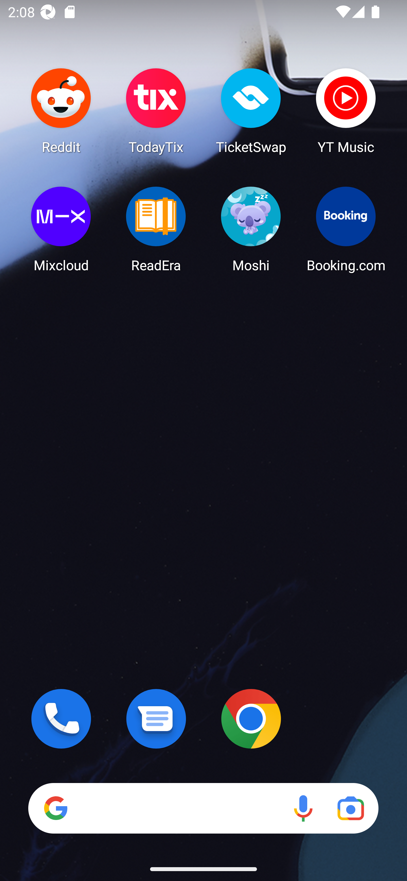  I want to click on Moshi, so click(251, 229).